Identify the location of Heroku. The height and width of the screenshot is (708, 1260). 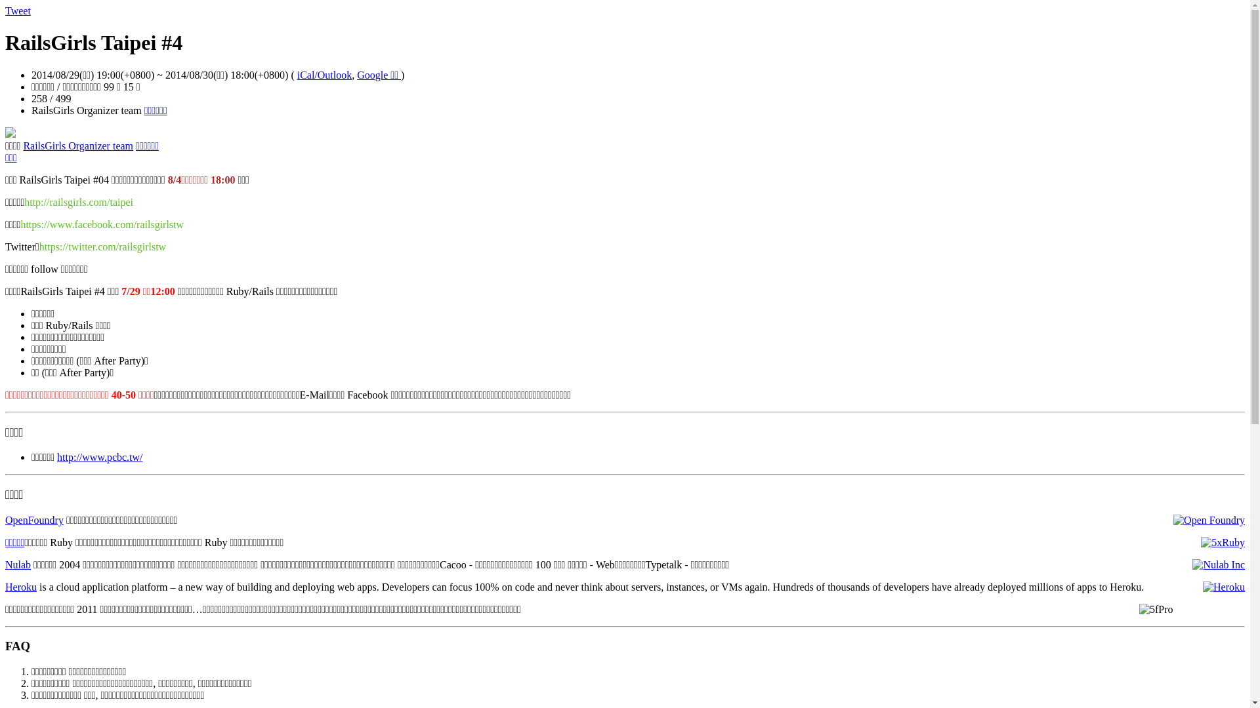
(21, 587).